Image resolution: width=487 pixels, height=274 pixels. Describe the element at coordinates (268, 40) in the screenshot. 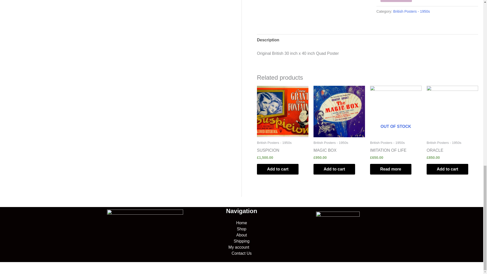

I see `Description` at that location.